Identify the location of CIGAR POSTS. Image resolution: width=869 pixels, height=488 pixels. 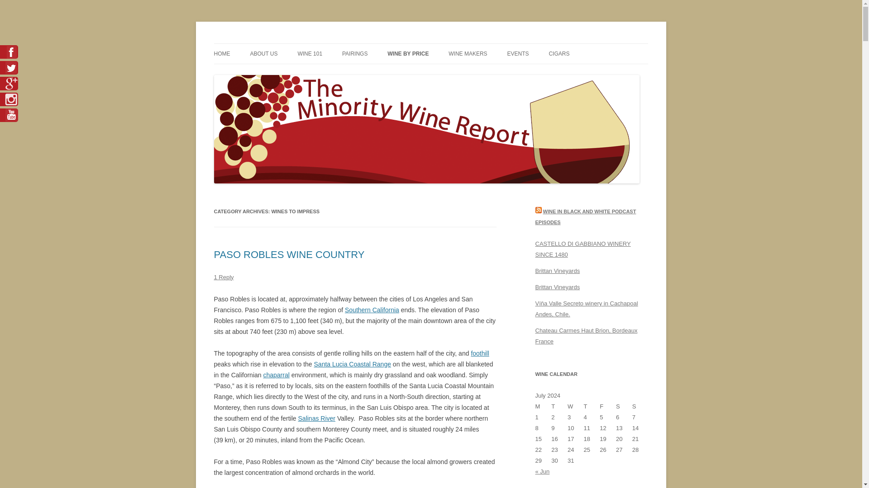
(593, 73).